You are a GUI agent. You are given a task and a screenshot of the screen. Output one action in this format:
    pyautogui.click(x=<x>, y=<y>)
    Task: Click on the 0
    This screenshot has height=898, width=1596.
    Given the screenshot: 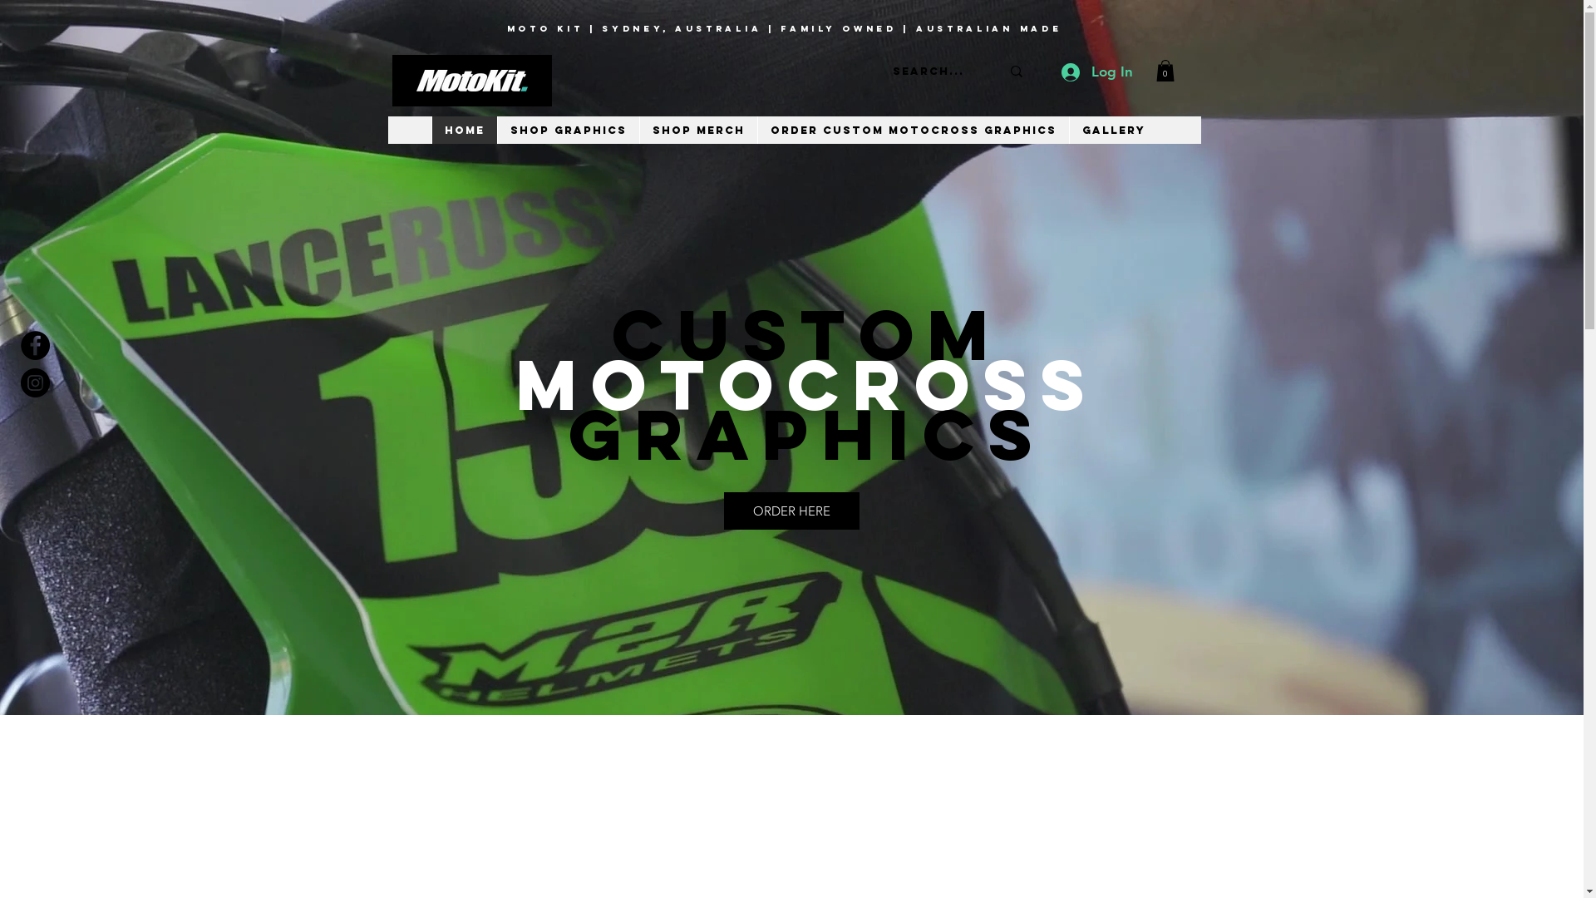 What is the action you would take?
    pyautogui.click(x=1165, y=71)
    